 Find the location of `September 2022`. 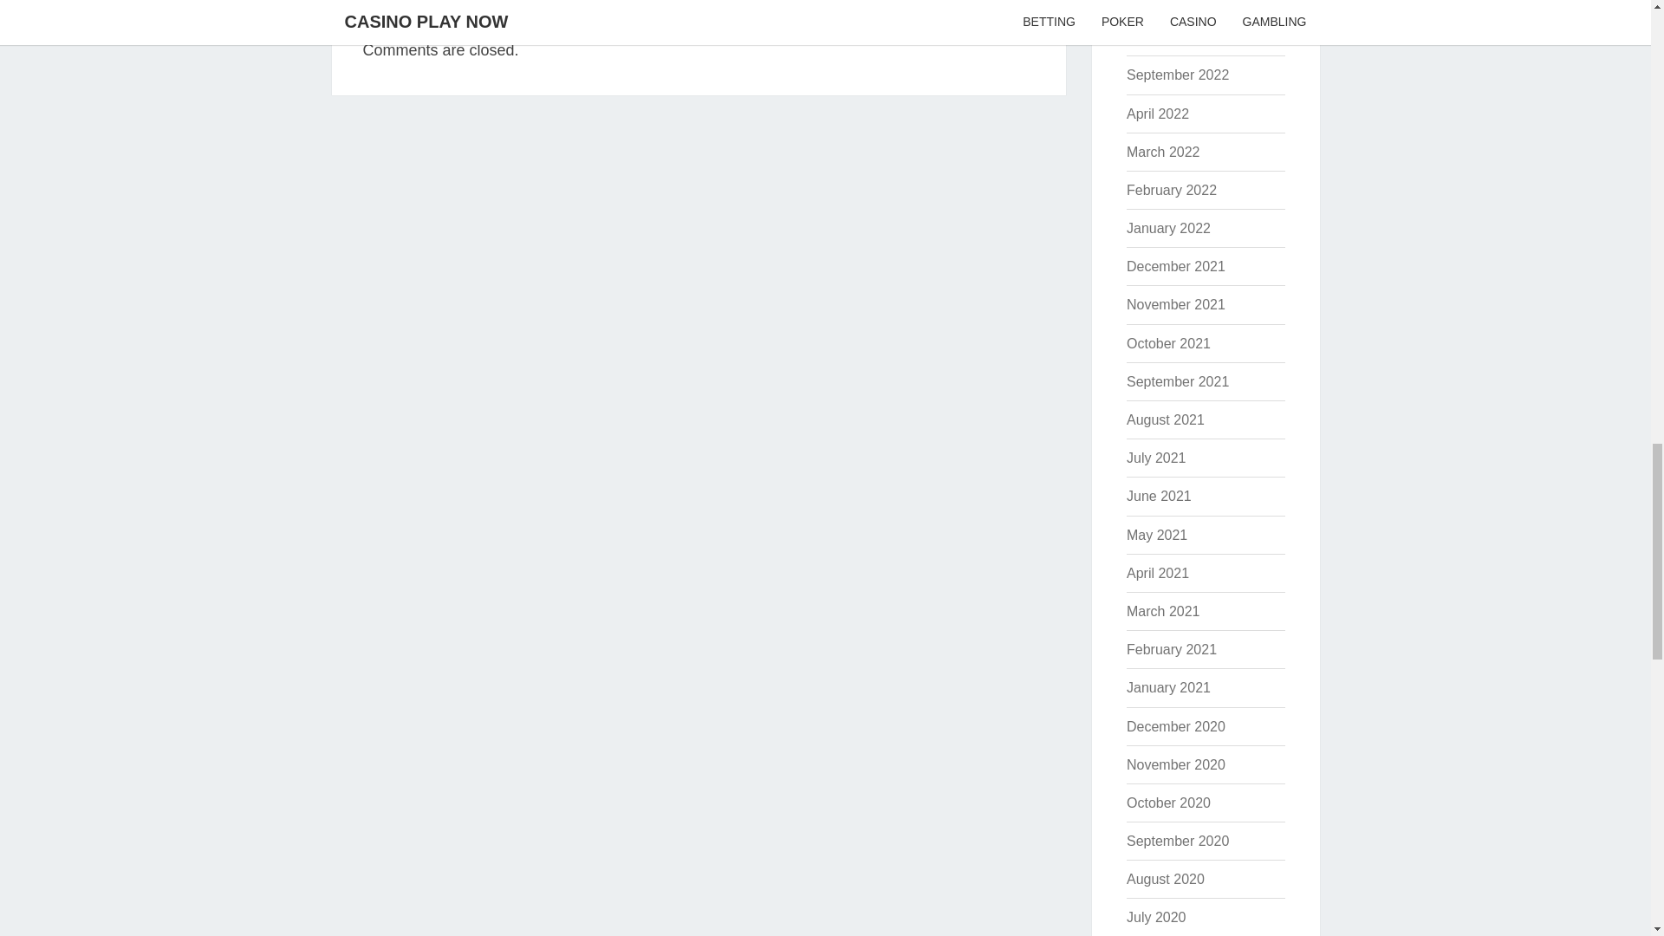

September 2022 is located at coordinates (1177, 75).